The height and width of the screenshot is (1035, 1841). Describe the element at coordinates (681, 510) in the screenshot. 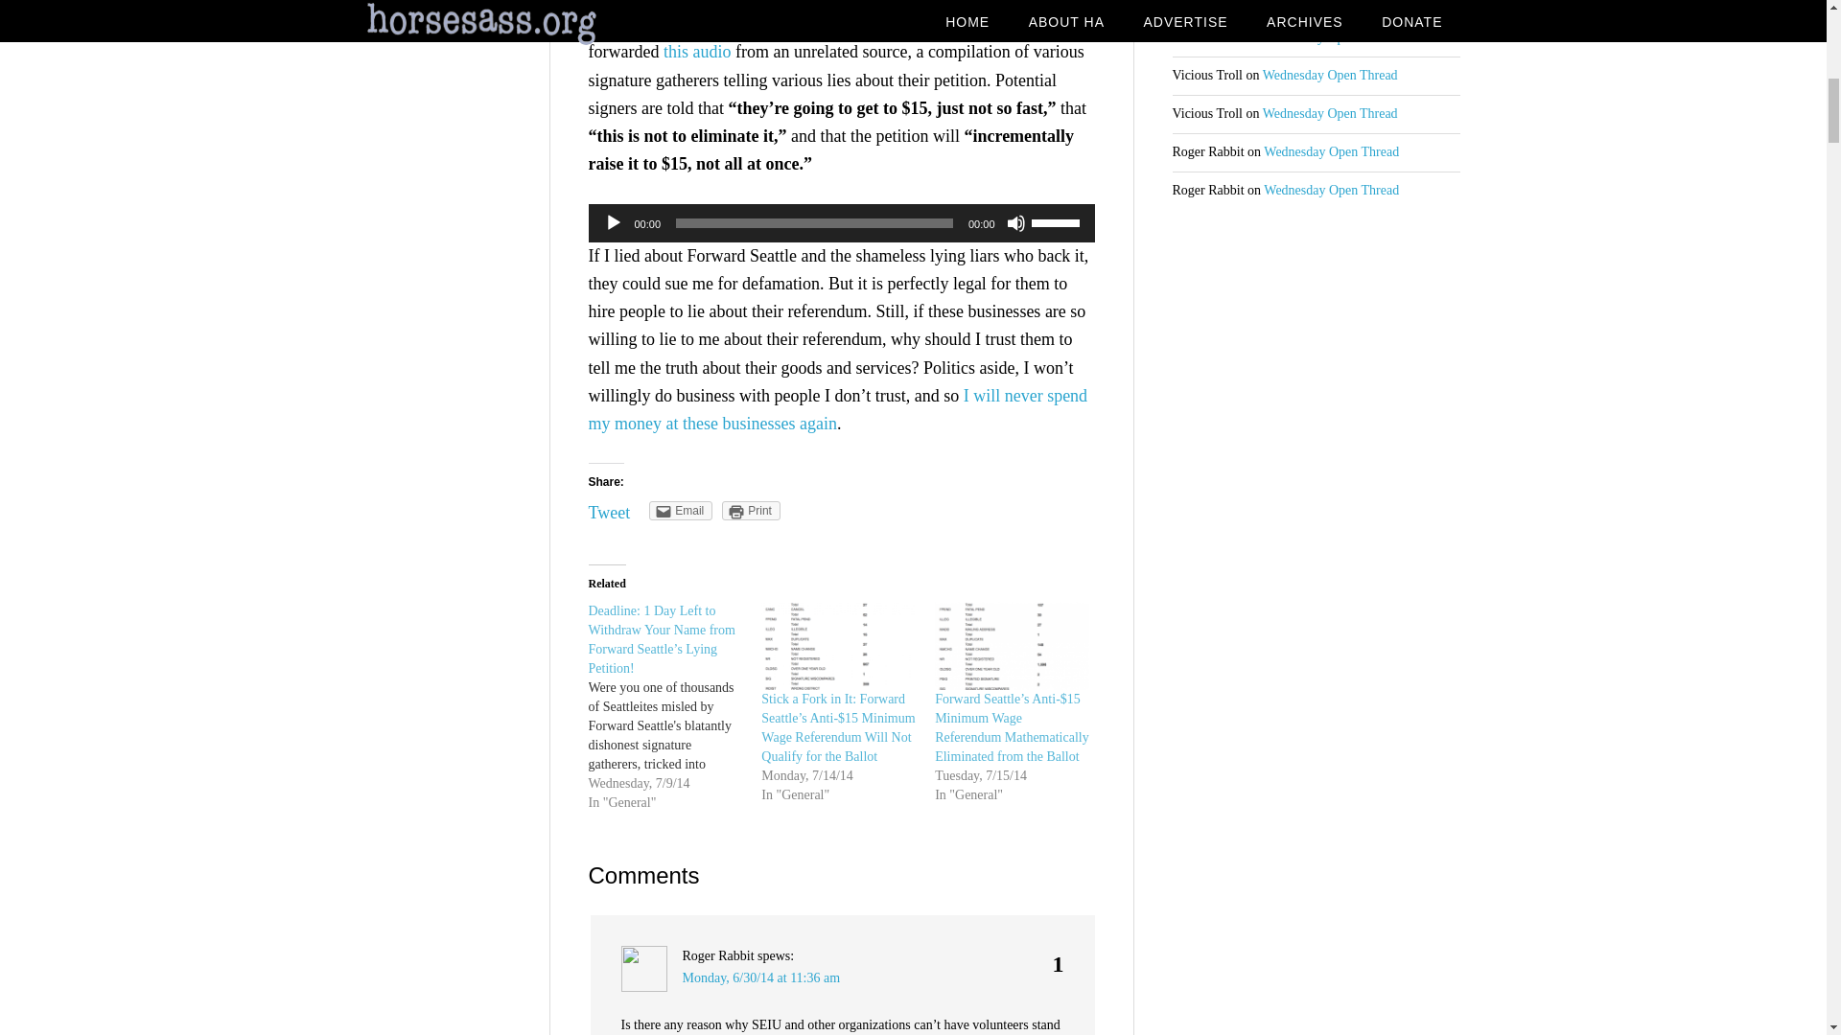

I see `Click to email a link to a friend` at that location.